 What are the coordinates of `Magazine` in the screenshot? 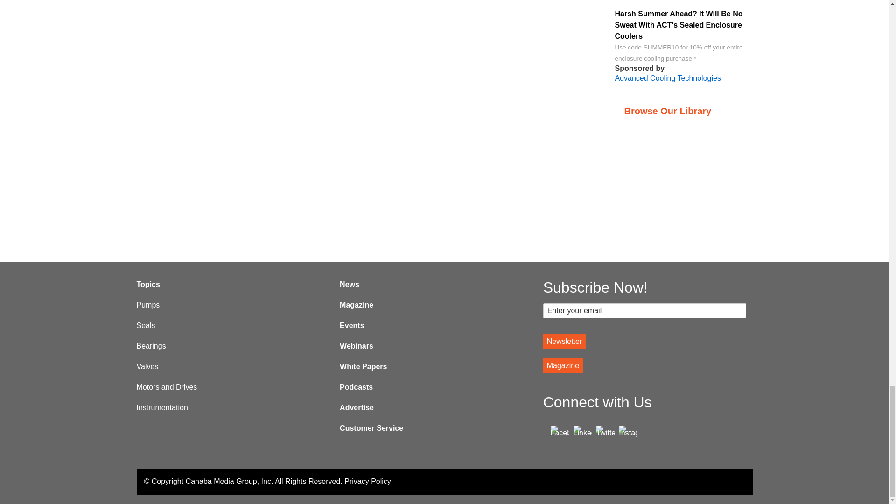 It's located at (563, 366).